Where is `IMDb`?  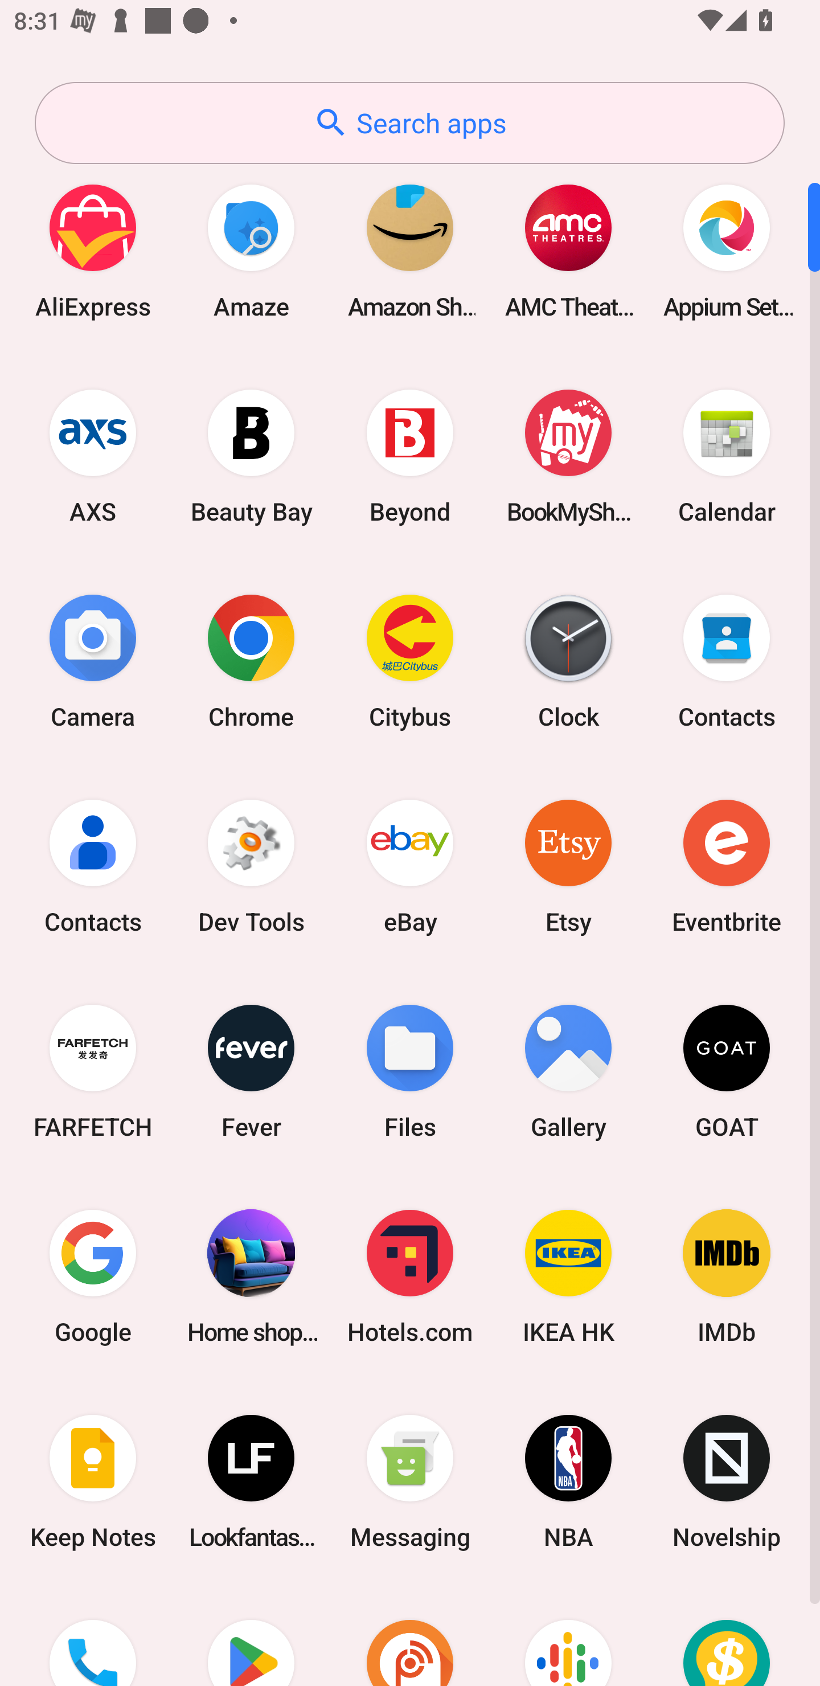
IMDb is located at coordinates (727, 1276).